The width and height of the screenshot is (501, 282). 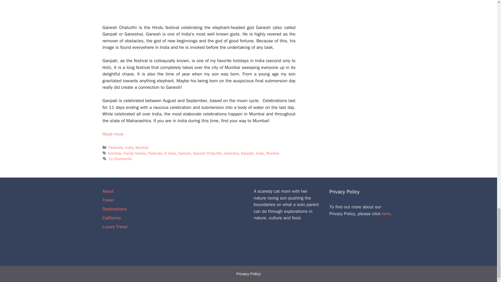 What do you see at coordinates (113, 134) in the screenshot?
I see `Celebrating Ganesh Chaturthi in Mumbai` at bounding box center [113, 134].